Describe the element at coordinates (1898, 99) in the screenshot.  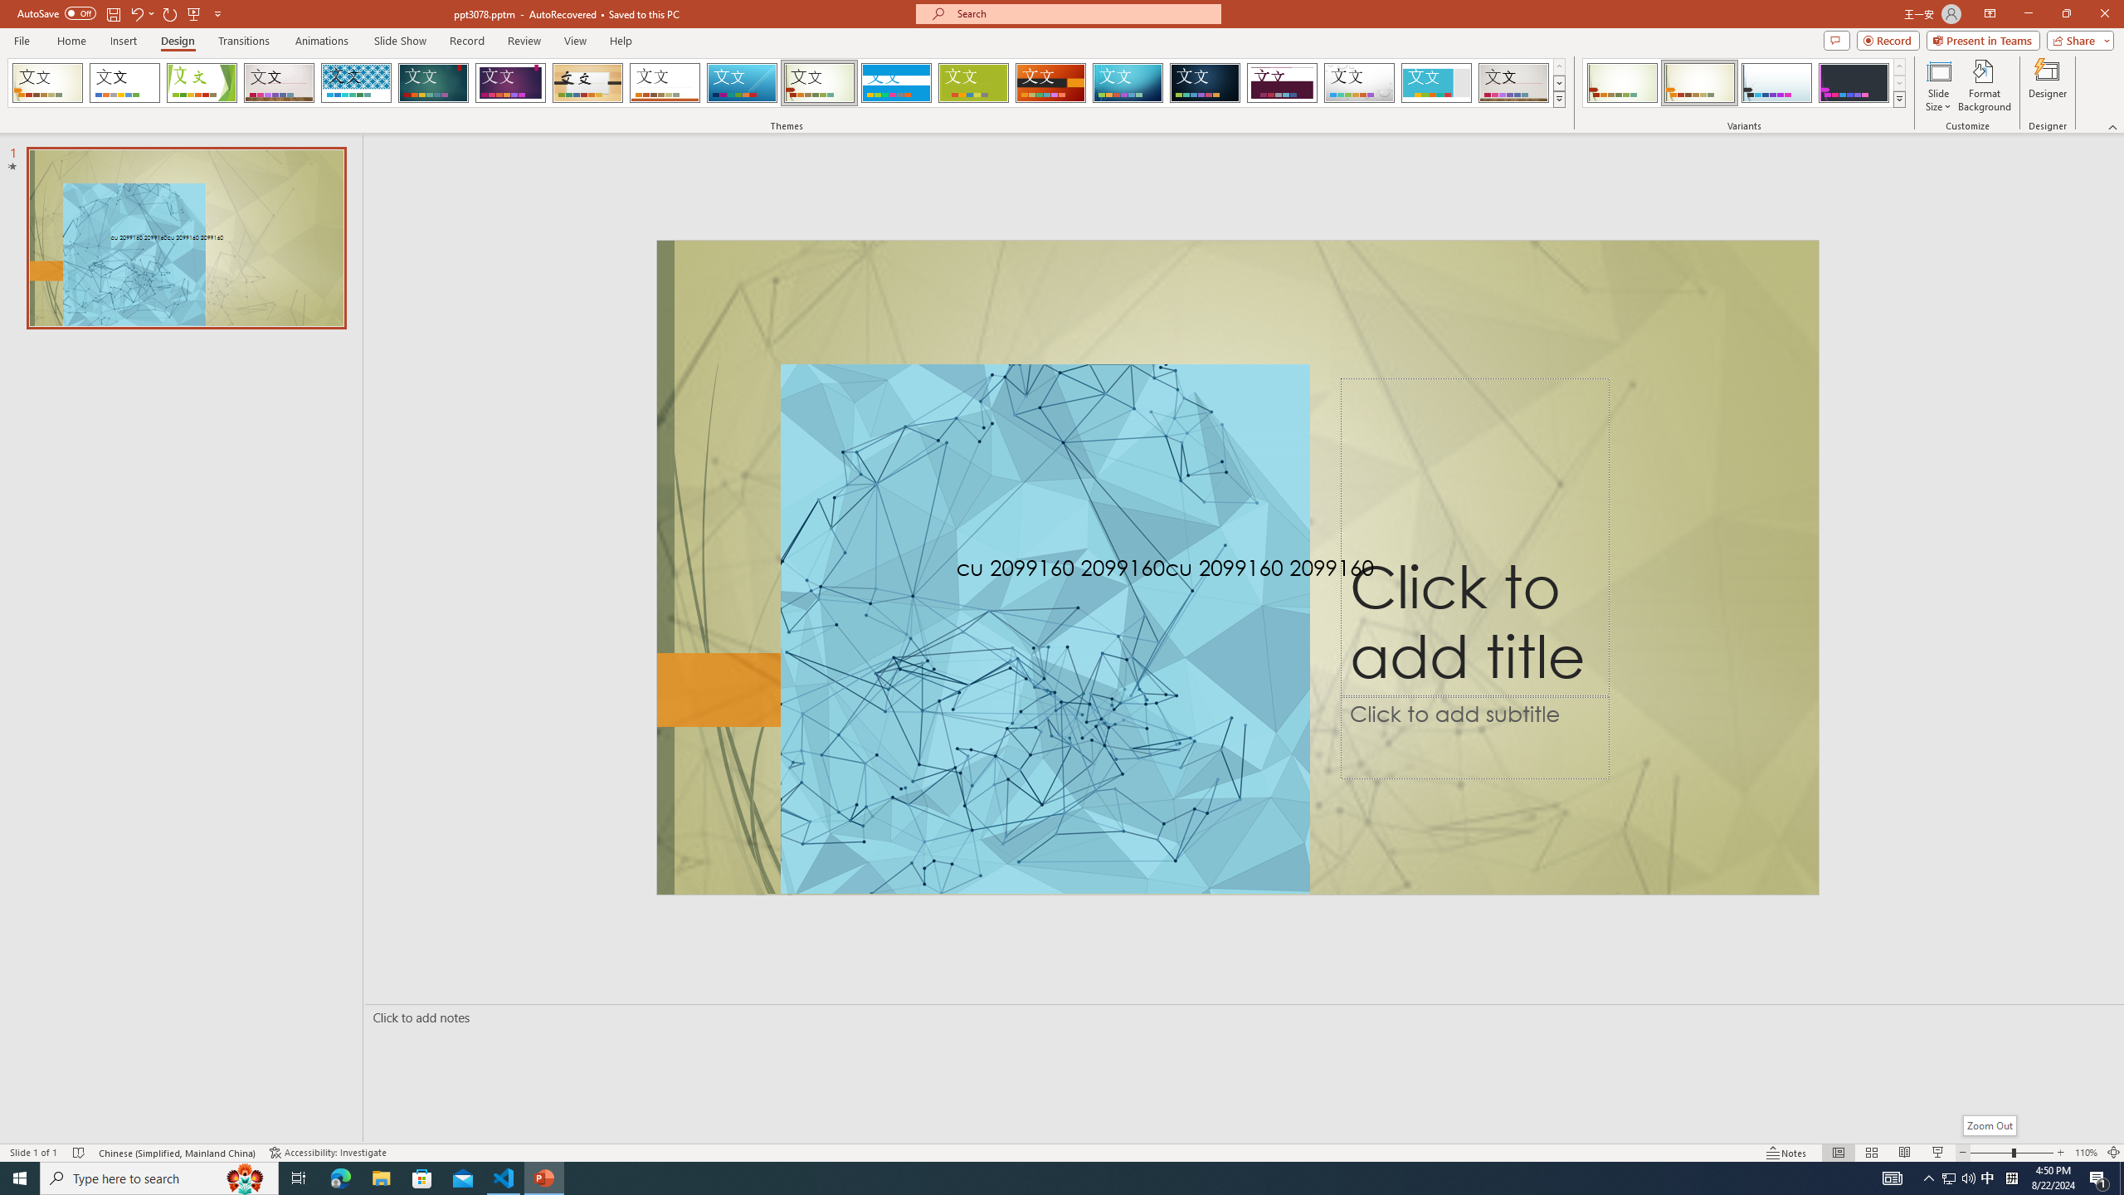
I see `Variants` at that location.